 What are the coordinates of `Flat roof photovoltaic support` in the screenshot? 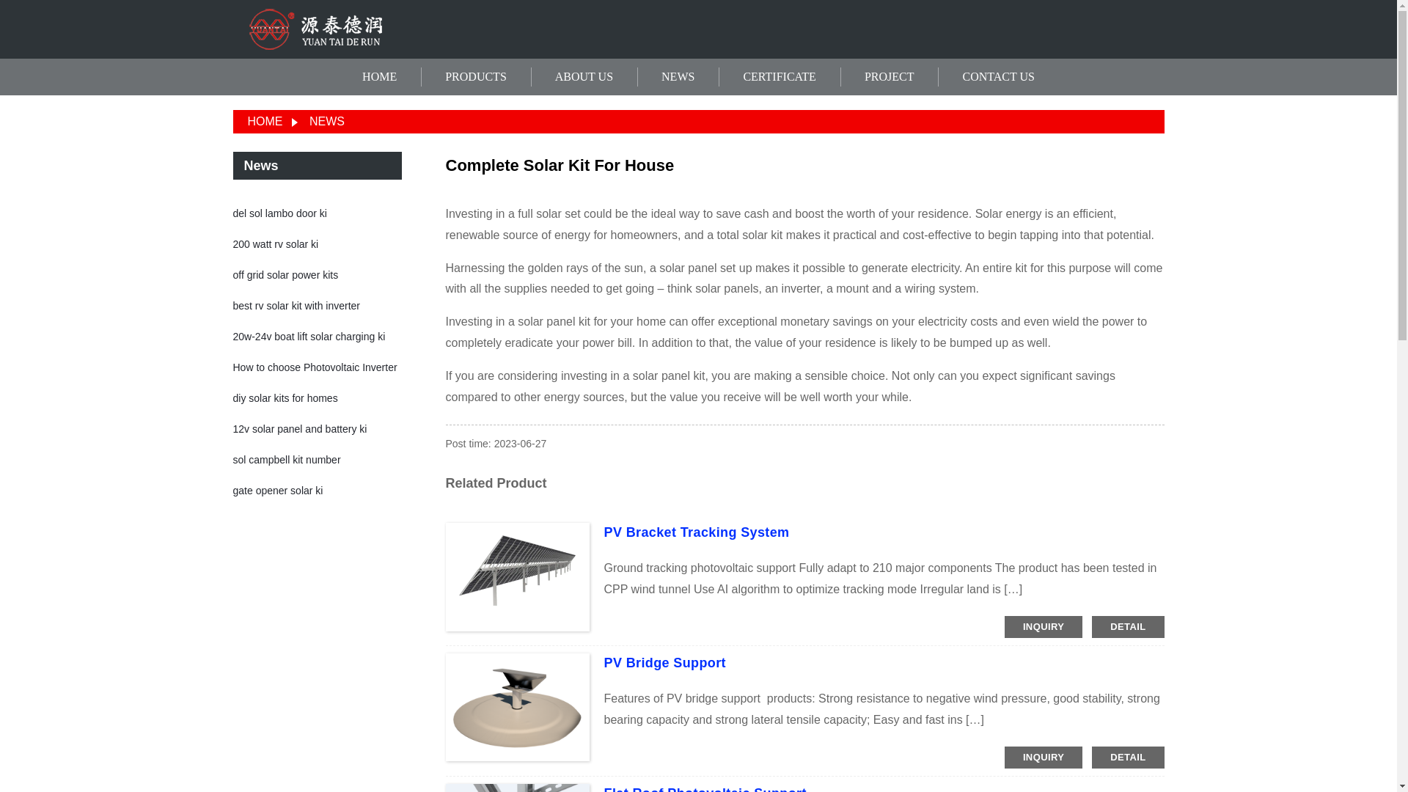 It's located at (705, 789).